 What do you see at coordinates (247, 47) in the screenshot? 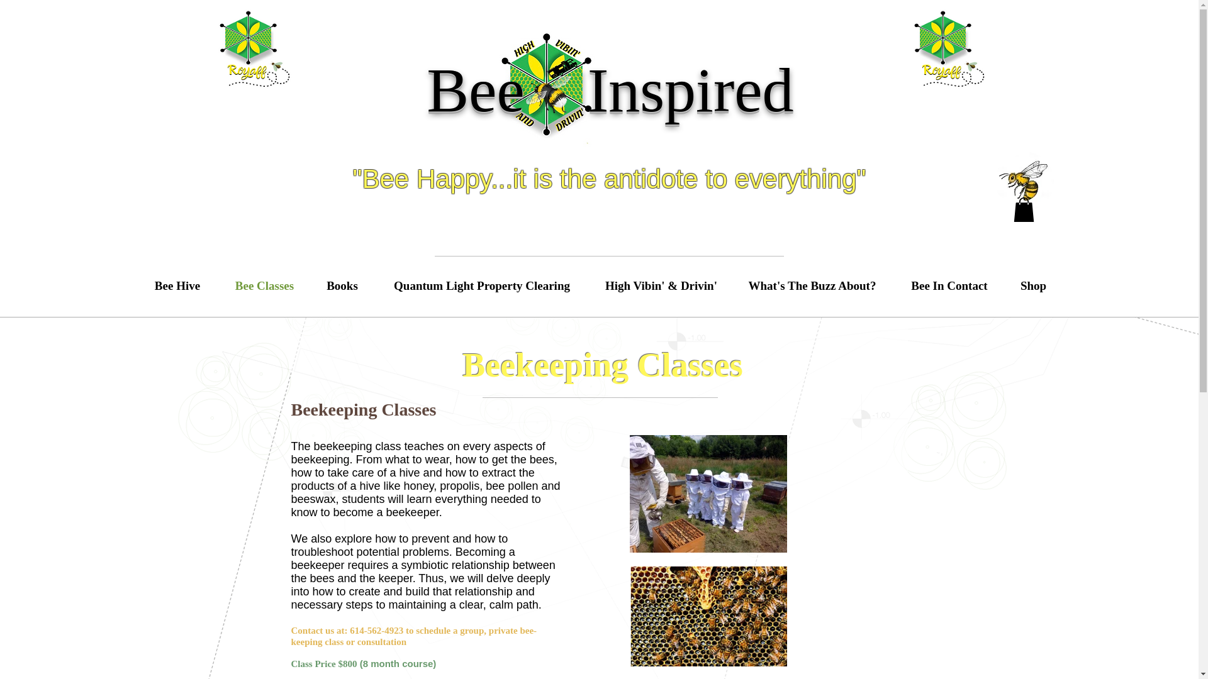
I see `Grey Circle` at bounding box center [247, 47].